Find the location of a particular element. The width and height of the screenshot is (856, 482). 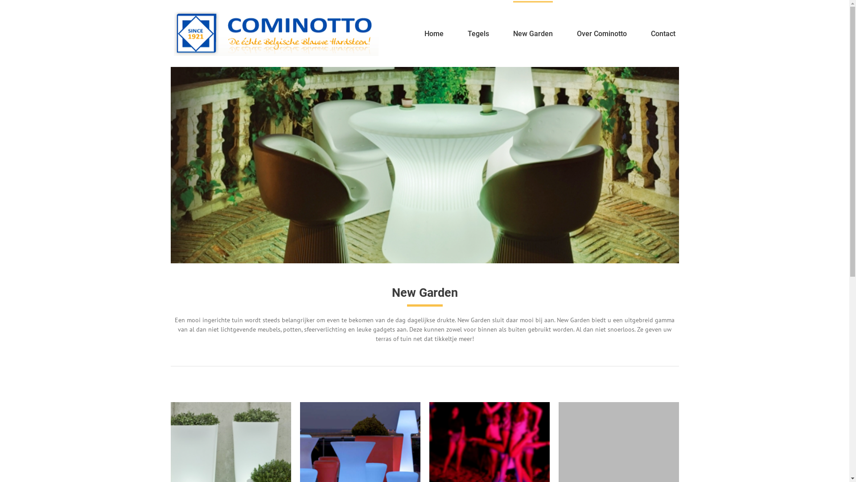

Contact is located at coordinates (663, 33).